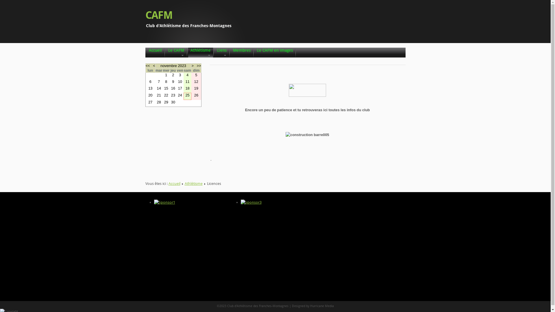 This screenshot has width=555, height=312. What do you see at coordinates (174, 184) in the screenshot?
I see `Accueil` at bounding box center [174, 184].